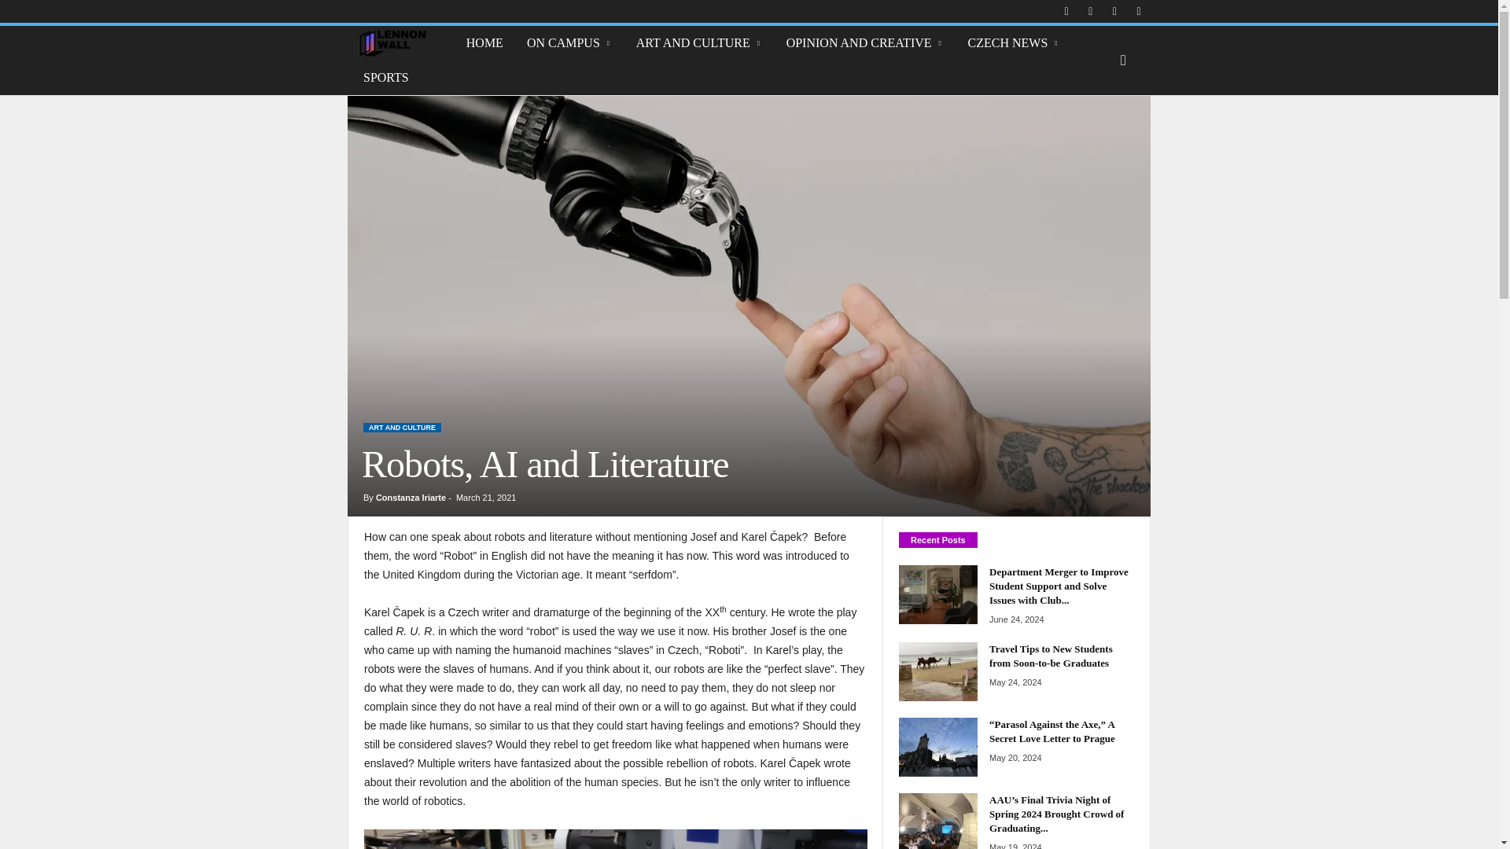 The width and height of the screenshot is (1510, 849). Describe the element at coordinates (1090, 11) in the screenshot. I see `Instagram` at that location.